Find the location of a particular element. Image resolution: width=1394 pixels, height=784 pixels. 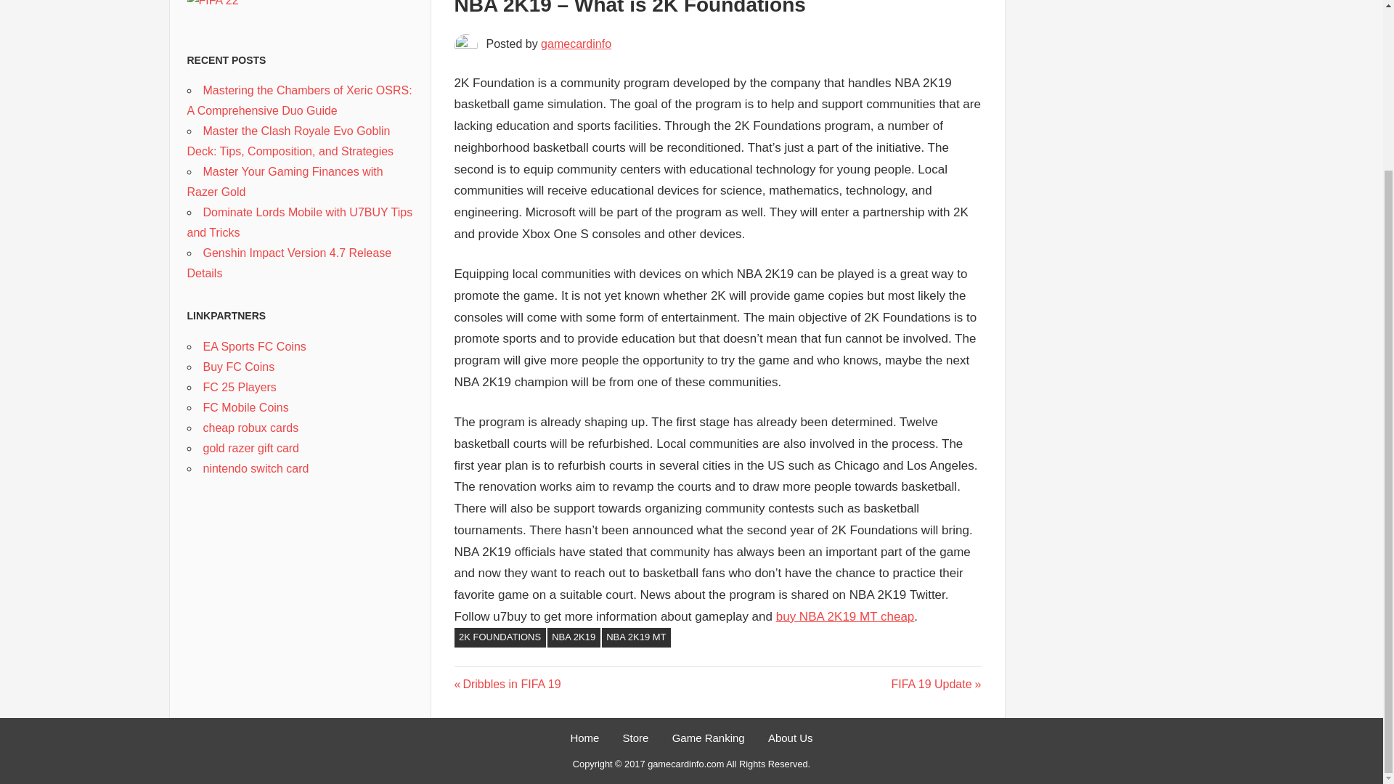

2K FOUNDATIONS is located at coordinates (500, 637).